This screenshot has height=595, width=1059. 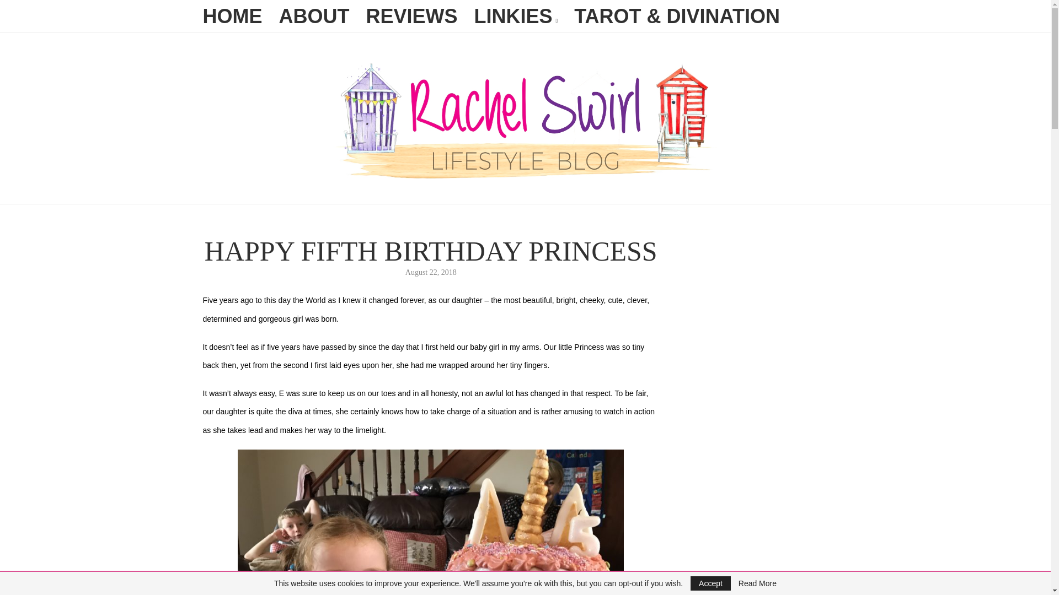 I want to click on birthday , so click(x=430, y=522).